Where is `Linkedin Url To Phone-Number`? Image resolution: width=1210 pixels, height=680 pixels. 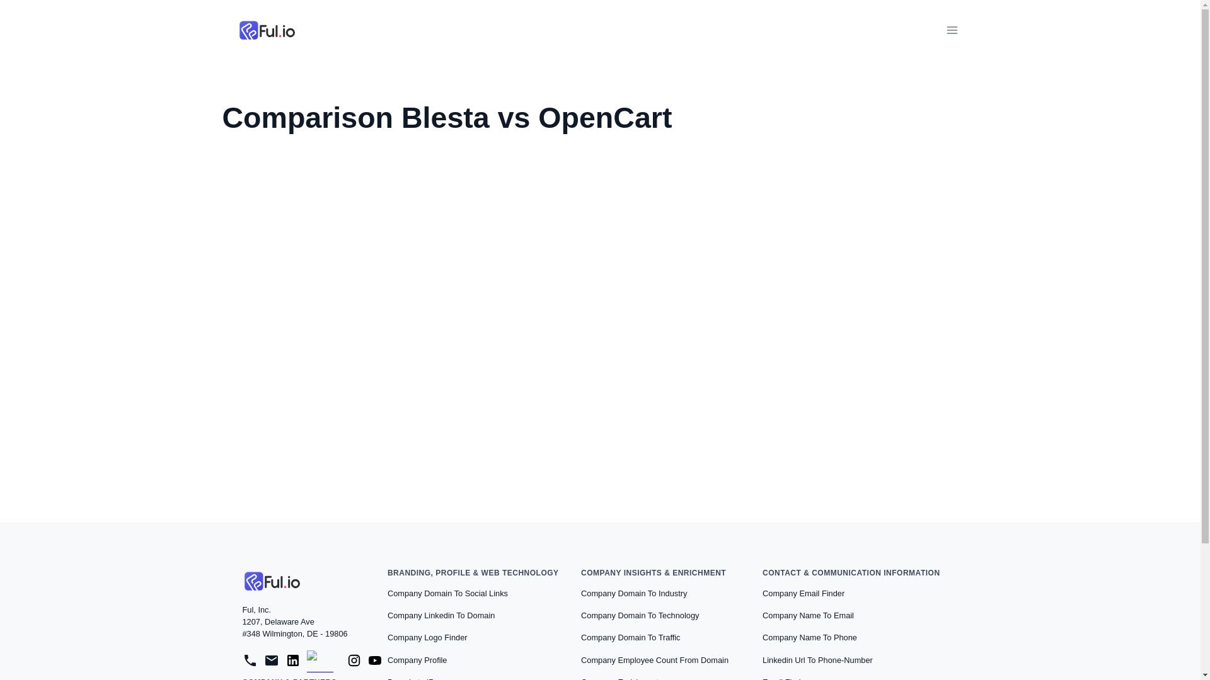 Linkedin Url To Phone-Number is located at coordinates (817, 660).